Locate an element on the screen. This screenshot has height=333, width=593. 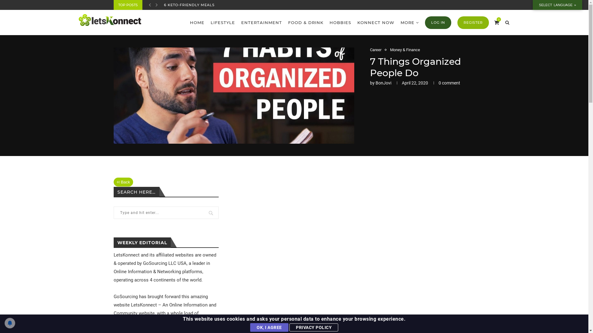
Like is located at coordinates (274, 325).